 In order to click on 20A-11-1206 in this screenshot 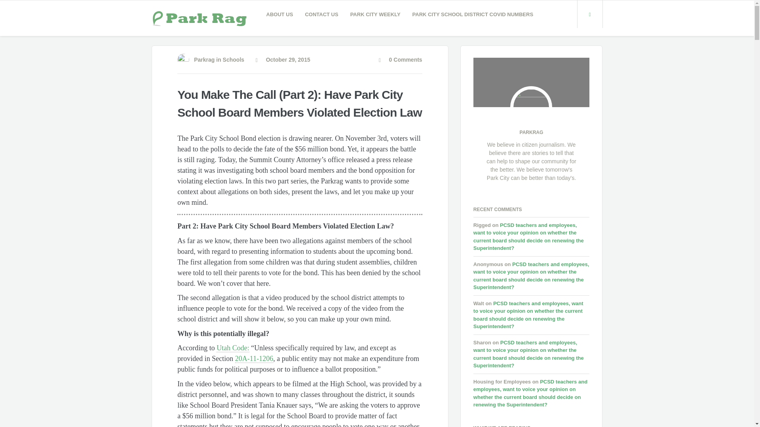, I will do `click(254, 359)`.